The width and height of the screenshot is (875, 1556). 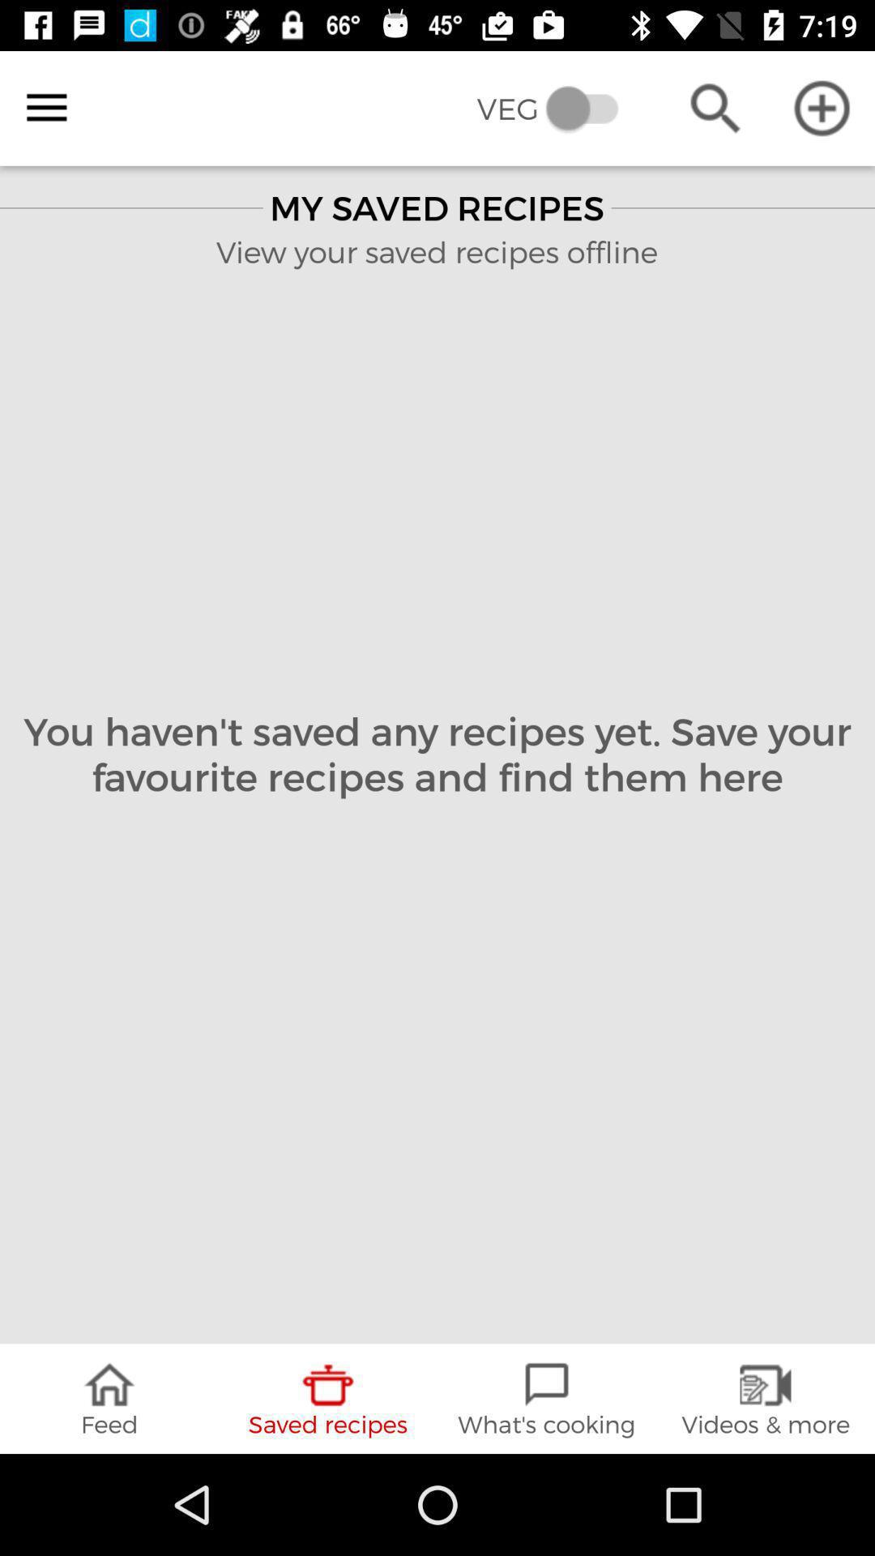 What do you see at coordinates (547, 1399) in the screenshot?
I see `launch icon next to videos & more icon` at bounding box center [547, 1399].